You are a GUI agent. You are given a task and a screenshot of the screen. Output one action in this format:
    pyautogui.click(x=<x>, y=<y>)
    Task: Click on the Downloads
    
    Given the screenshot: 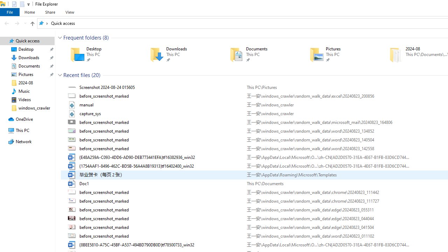 What is the action you would take?
    pyautogui.click(x=180, y=55)
    